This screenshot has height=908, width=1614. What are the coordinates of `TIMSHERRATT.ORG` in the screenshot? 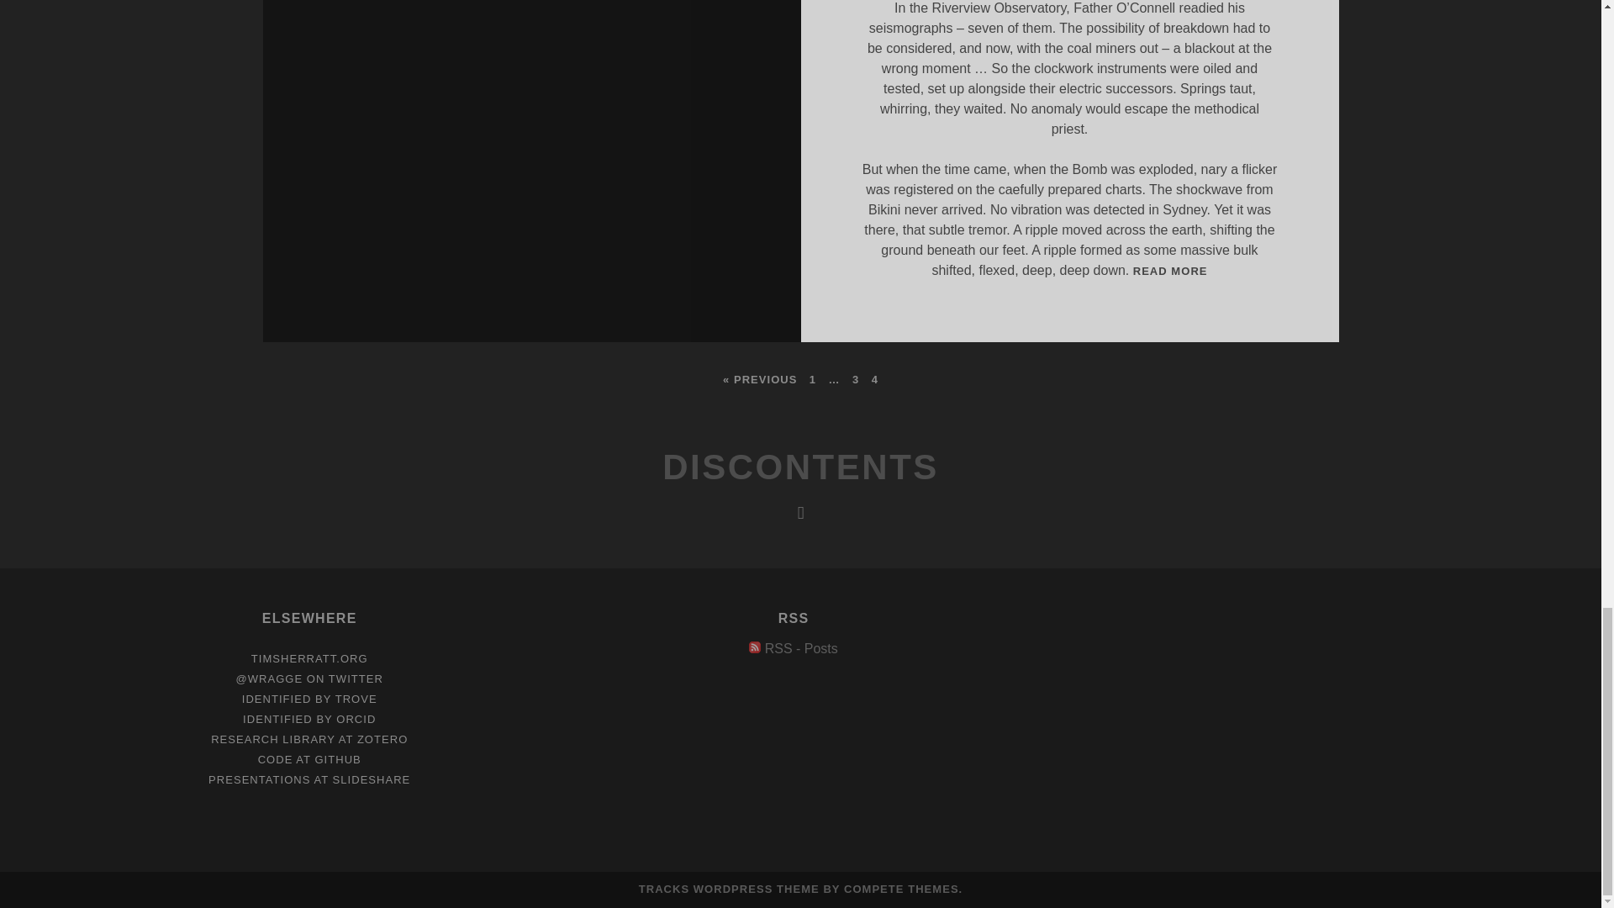 It's located at (309, 658).